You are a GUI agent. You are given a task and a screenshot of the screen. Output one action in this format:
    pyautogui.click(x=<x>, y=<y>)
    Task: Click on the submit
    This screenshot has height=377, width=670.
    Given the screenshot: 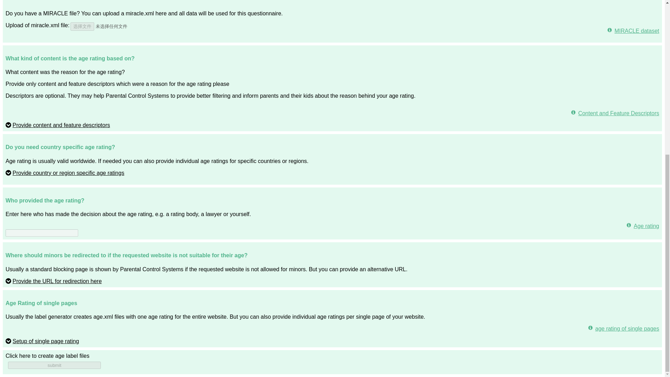 What is the action you would take?
    pyautogui.click(x=54, y=365)
    